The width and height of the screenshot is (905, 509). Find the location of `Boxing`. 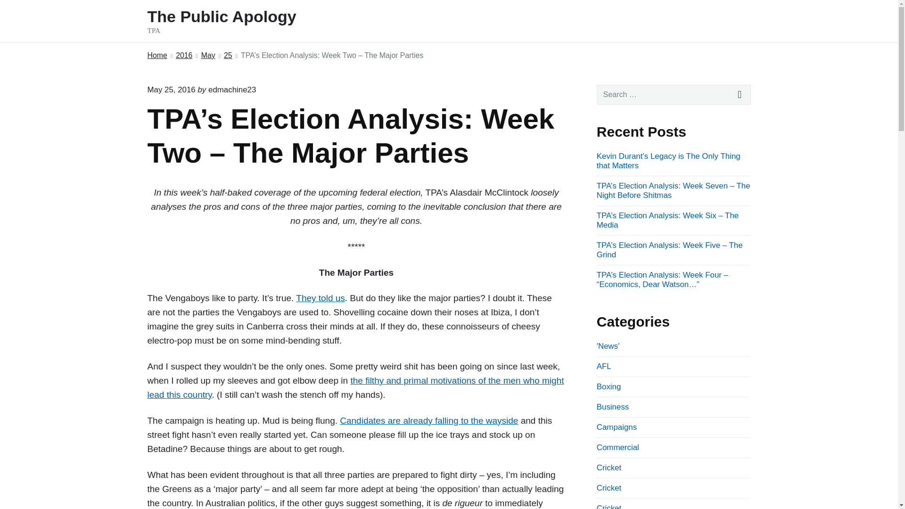

Boxing is located at coordinates (234, 21).